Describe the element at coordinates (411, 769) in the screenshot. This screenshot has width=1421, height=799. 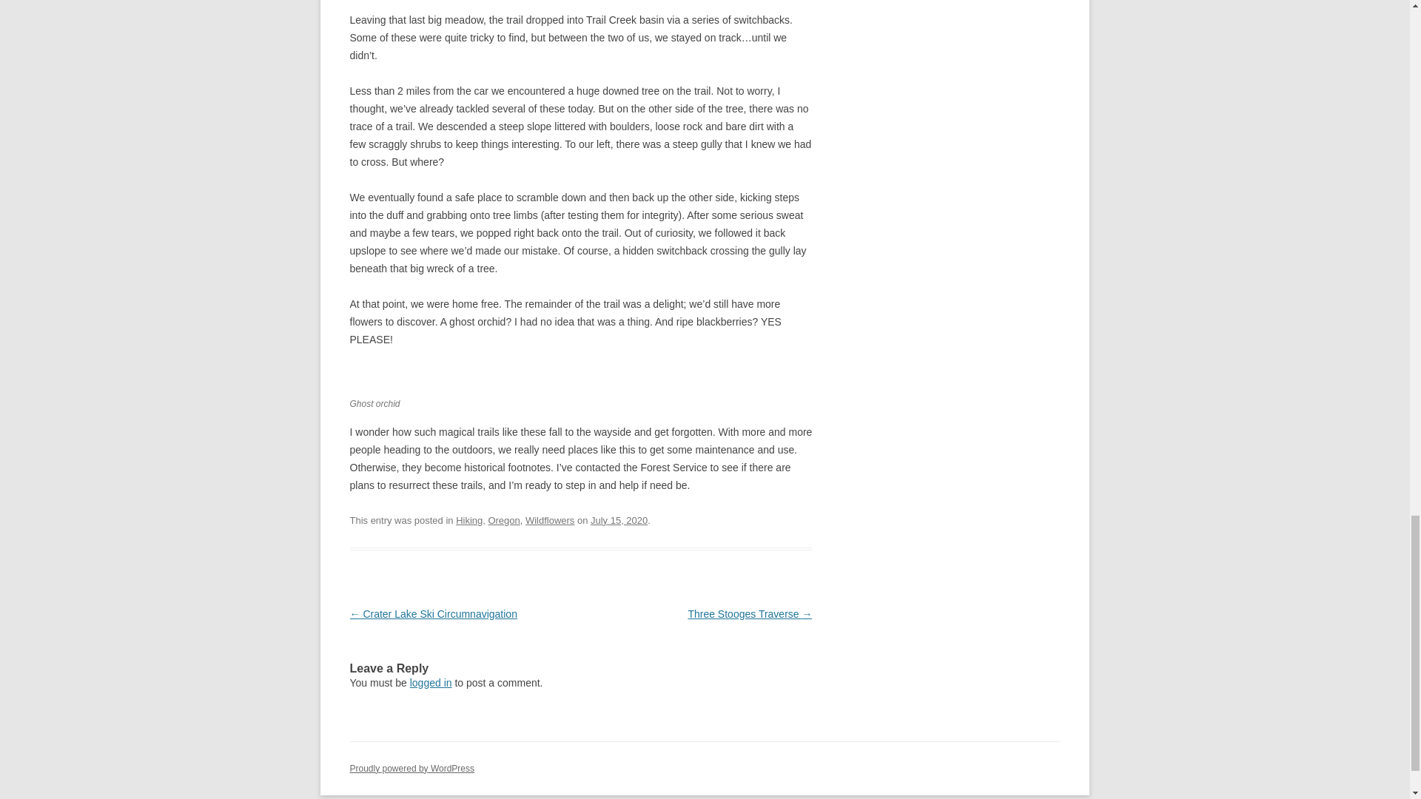
I see `Semantic Personal Publishing Platform` at that location.